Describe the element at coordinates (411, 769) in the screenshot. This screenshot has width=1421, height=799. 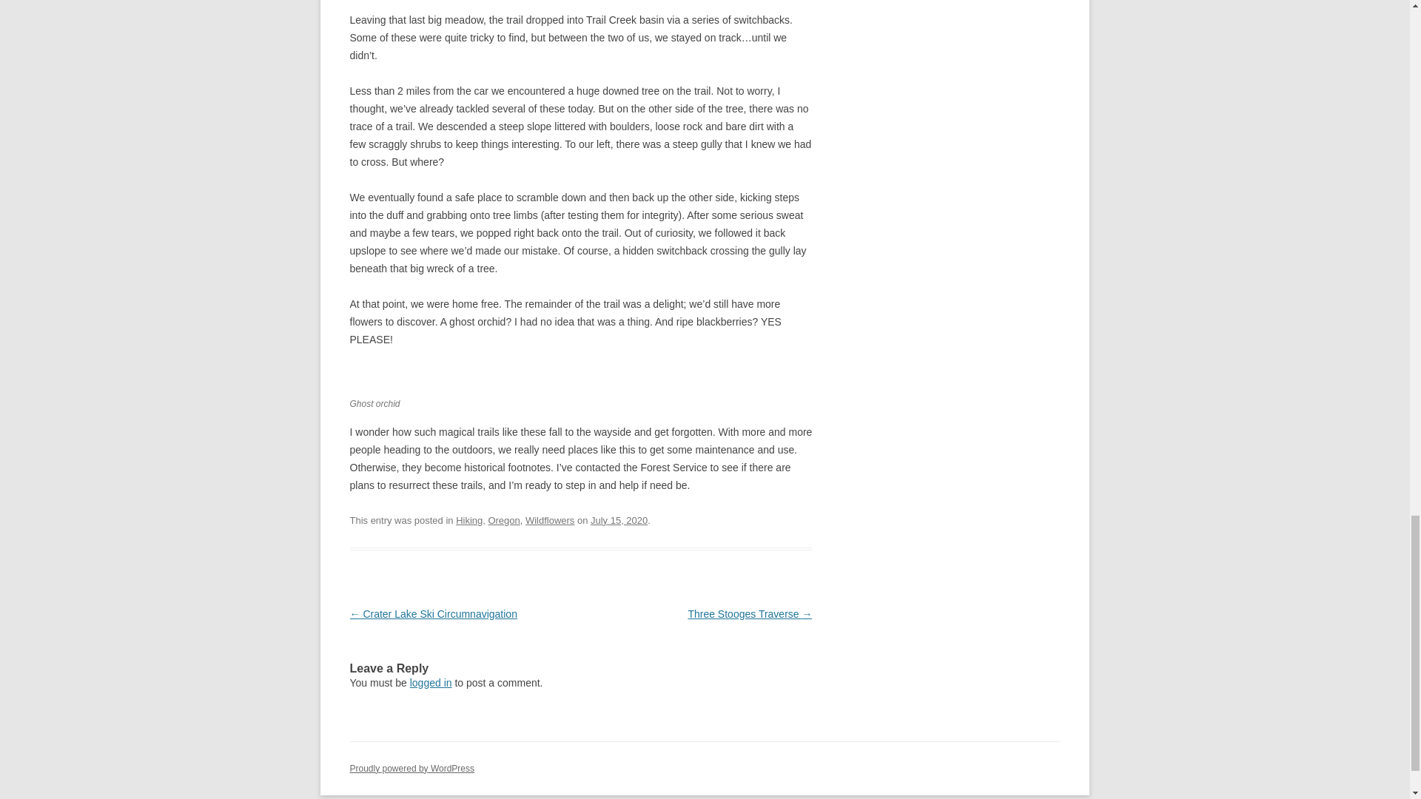
I see `Semantic Personal Publishing Platform` at that location.